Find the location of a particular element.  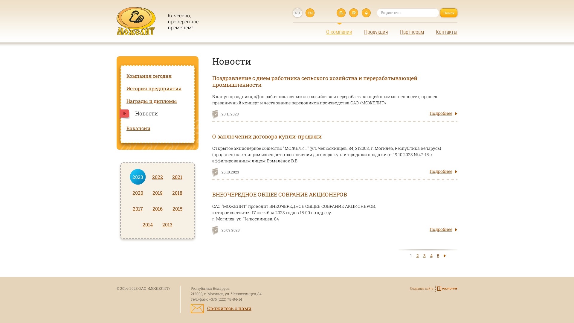

2019 is located at coordinates (158, 193).